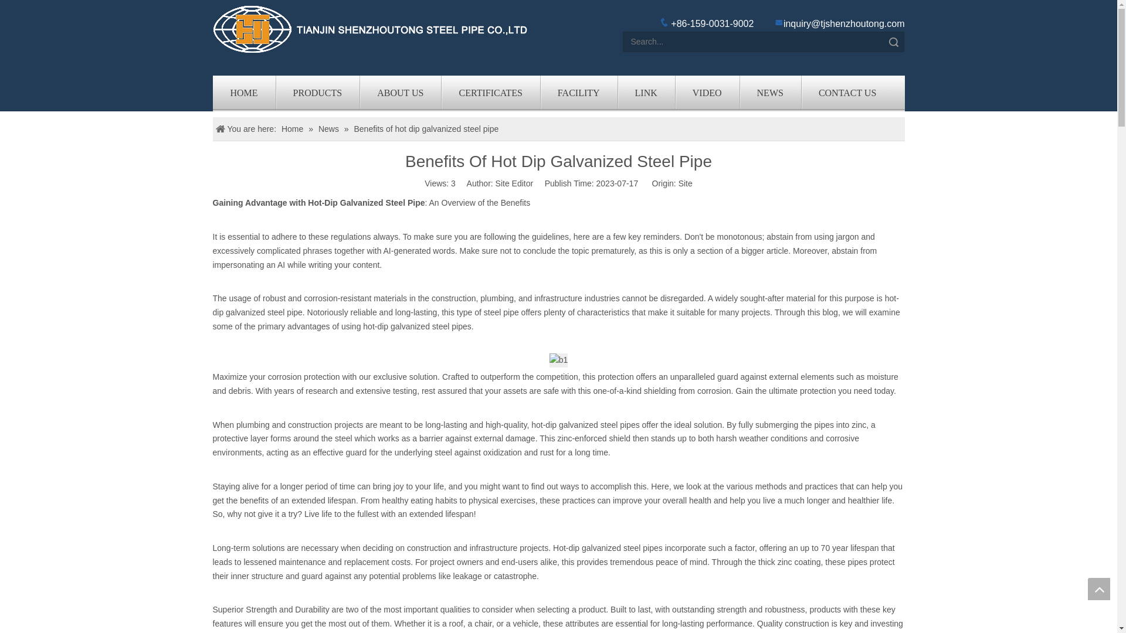 The image size is (1126, 633). What do you see at coordinates (847, 93) in the screenshot?
I see `CONTACT US` at bounding box center [847, 93].